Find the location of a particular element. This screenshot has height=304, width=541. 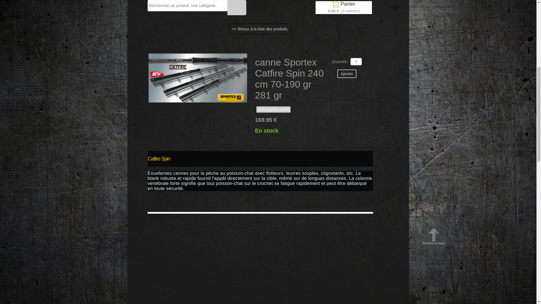

st croix is located at coordinates (203, 66).